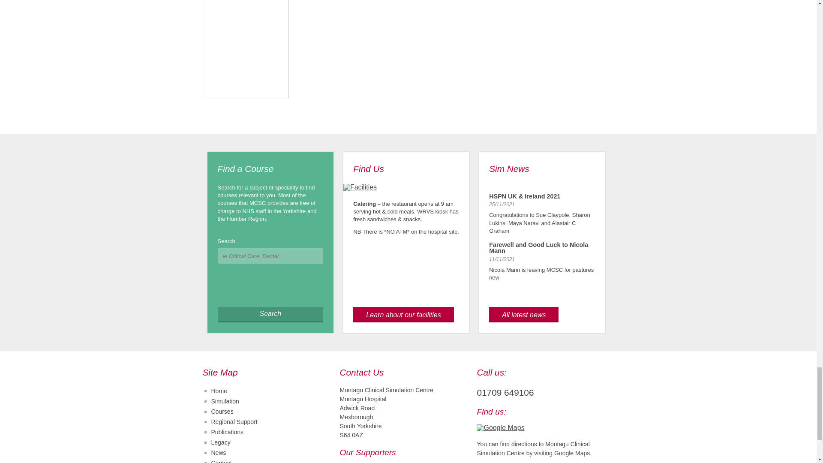  What do you see at coordinates (403, 315) in the screenshot?
I see `Learn about our facilities` at bounding box center [403, 315].